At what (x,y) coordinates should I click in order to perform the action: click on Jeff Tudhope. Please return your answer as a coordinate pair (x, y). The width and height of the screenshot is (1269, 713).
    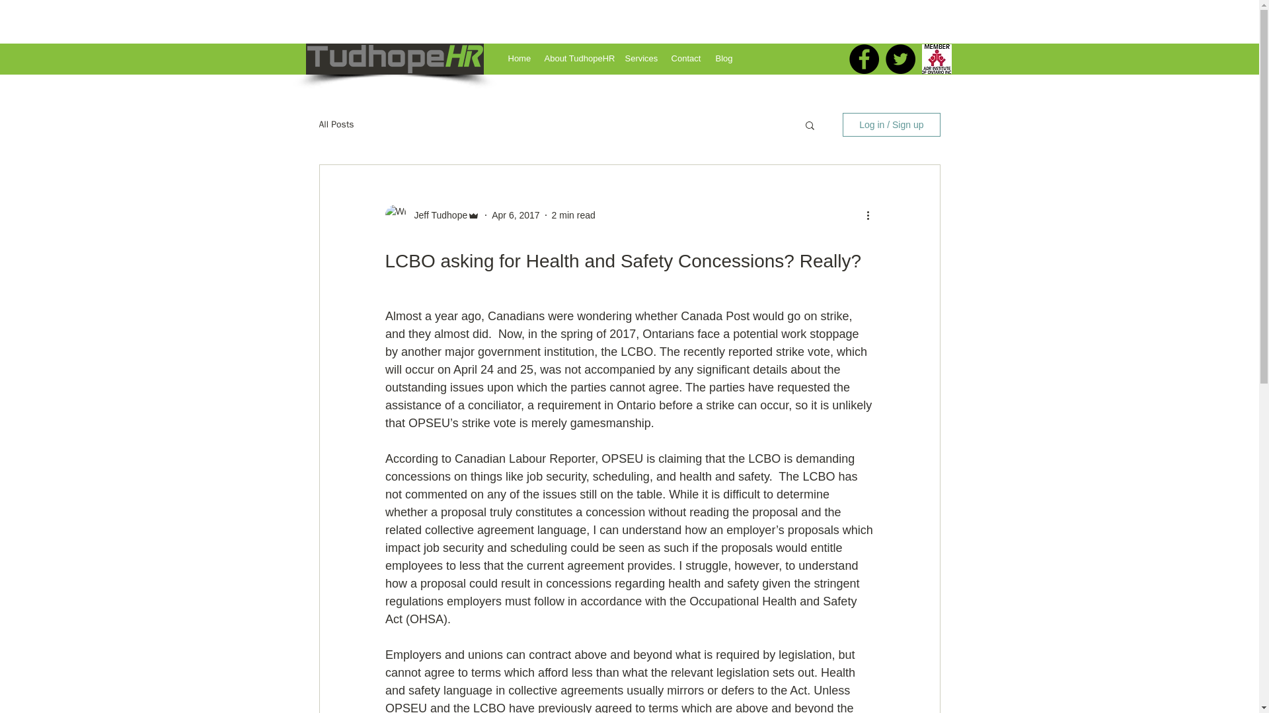
    Looking at the image, I should click on (436, 215).